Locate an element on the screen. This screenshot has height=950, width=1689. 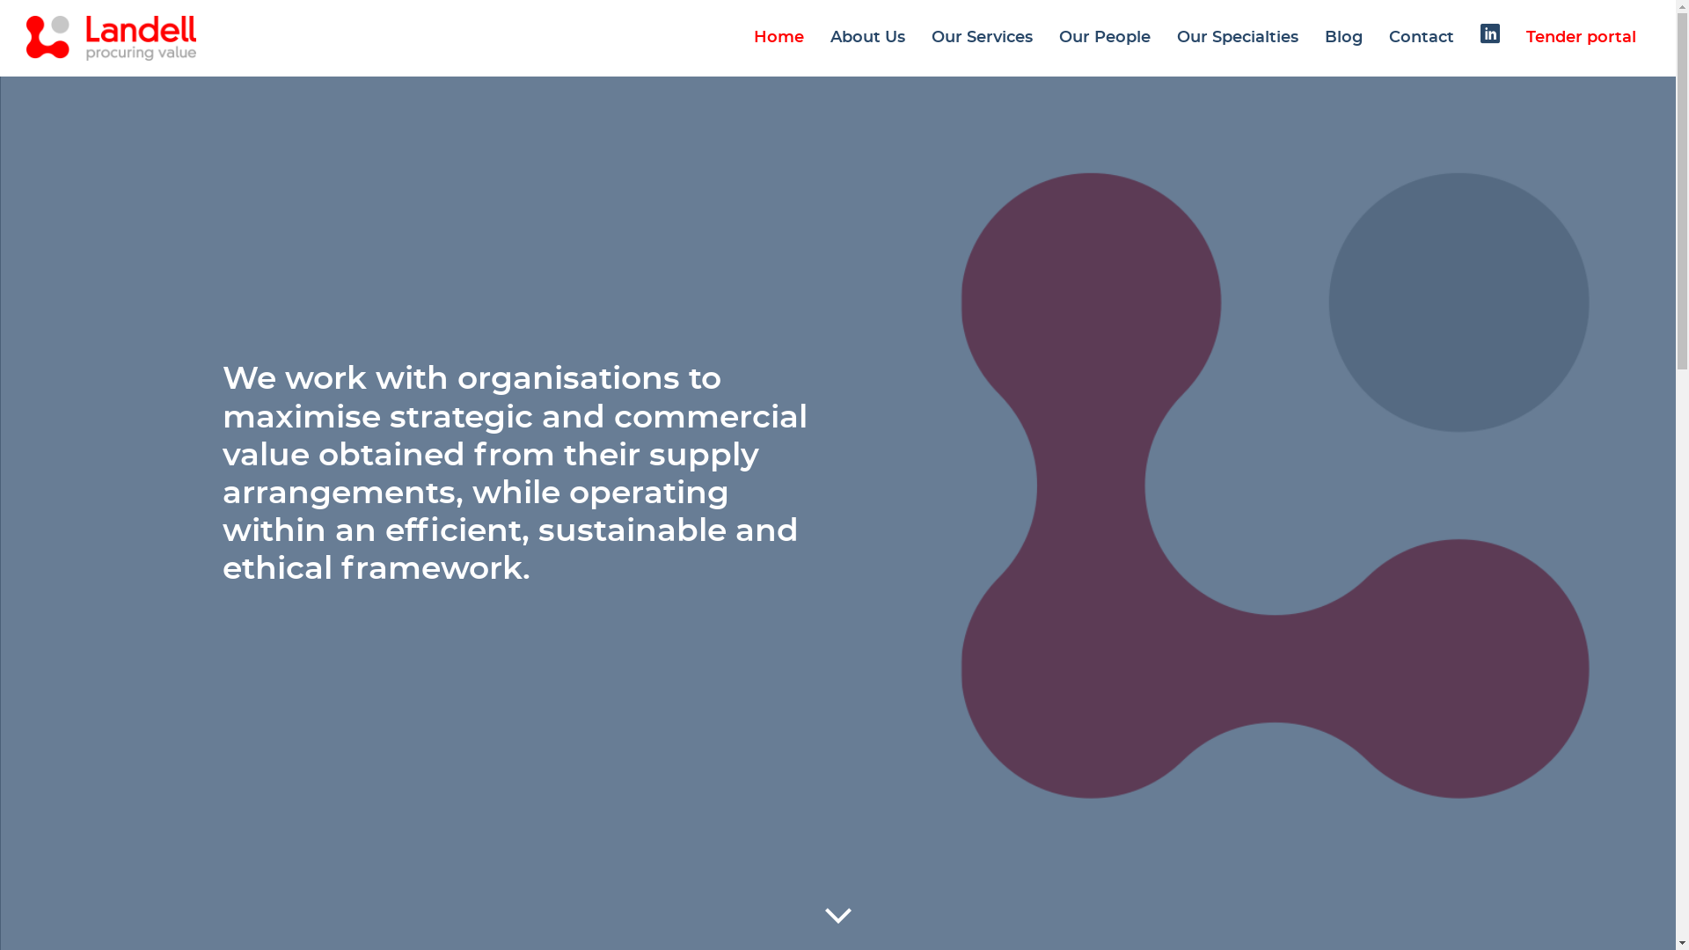
Home is located at coordinates (779, 39).